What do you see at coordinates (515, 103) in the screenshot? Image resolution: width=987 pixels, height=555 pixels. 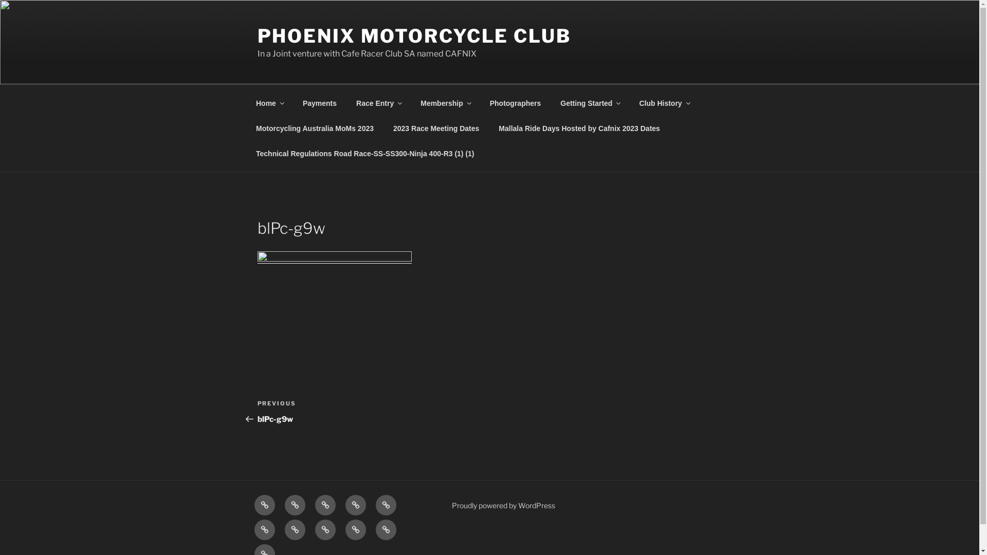 I see `Photographers` at bounding box center [515, 103].